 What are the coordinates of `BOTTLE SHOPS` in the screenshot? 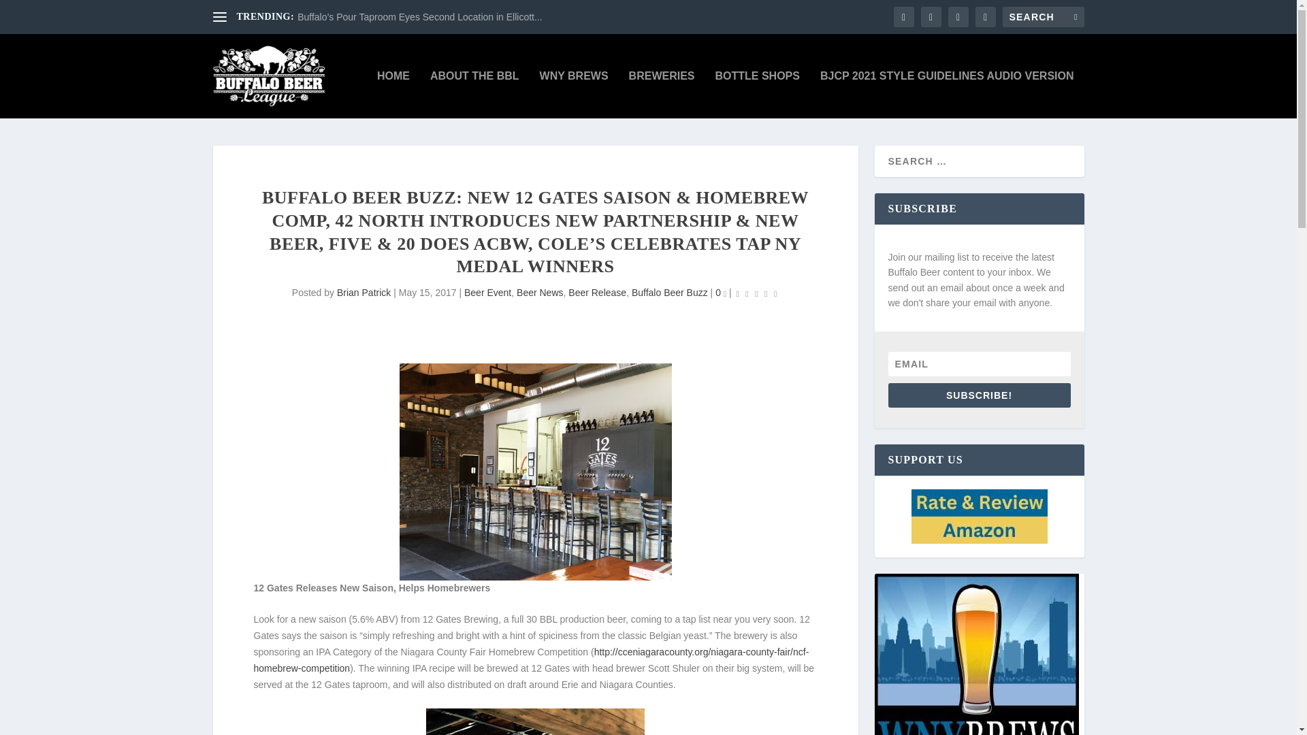 It's located at (757, 94).